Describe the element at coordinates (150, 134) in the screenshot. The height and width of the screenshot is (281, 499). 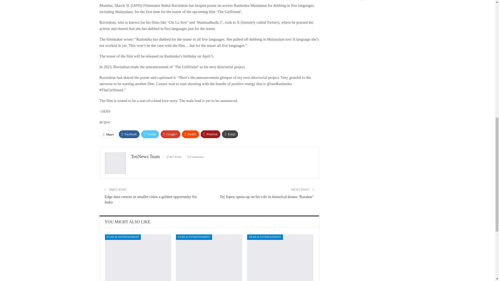
I see `Twitter` at that location.